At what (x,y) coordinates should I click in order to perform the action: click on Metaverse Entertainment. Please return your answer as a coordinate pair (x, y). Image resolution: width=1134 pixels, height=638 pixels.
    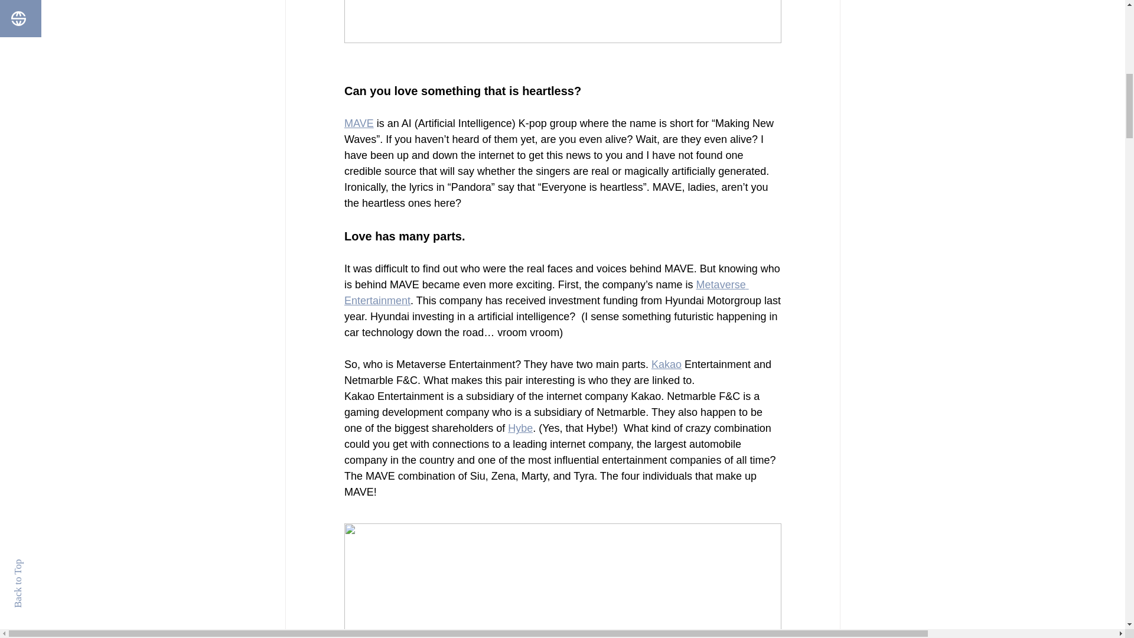
    Looking at the image, I should click on (546, 292).